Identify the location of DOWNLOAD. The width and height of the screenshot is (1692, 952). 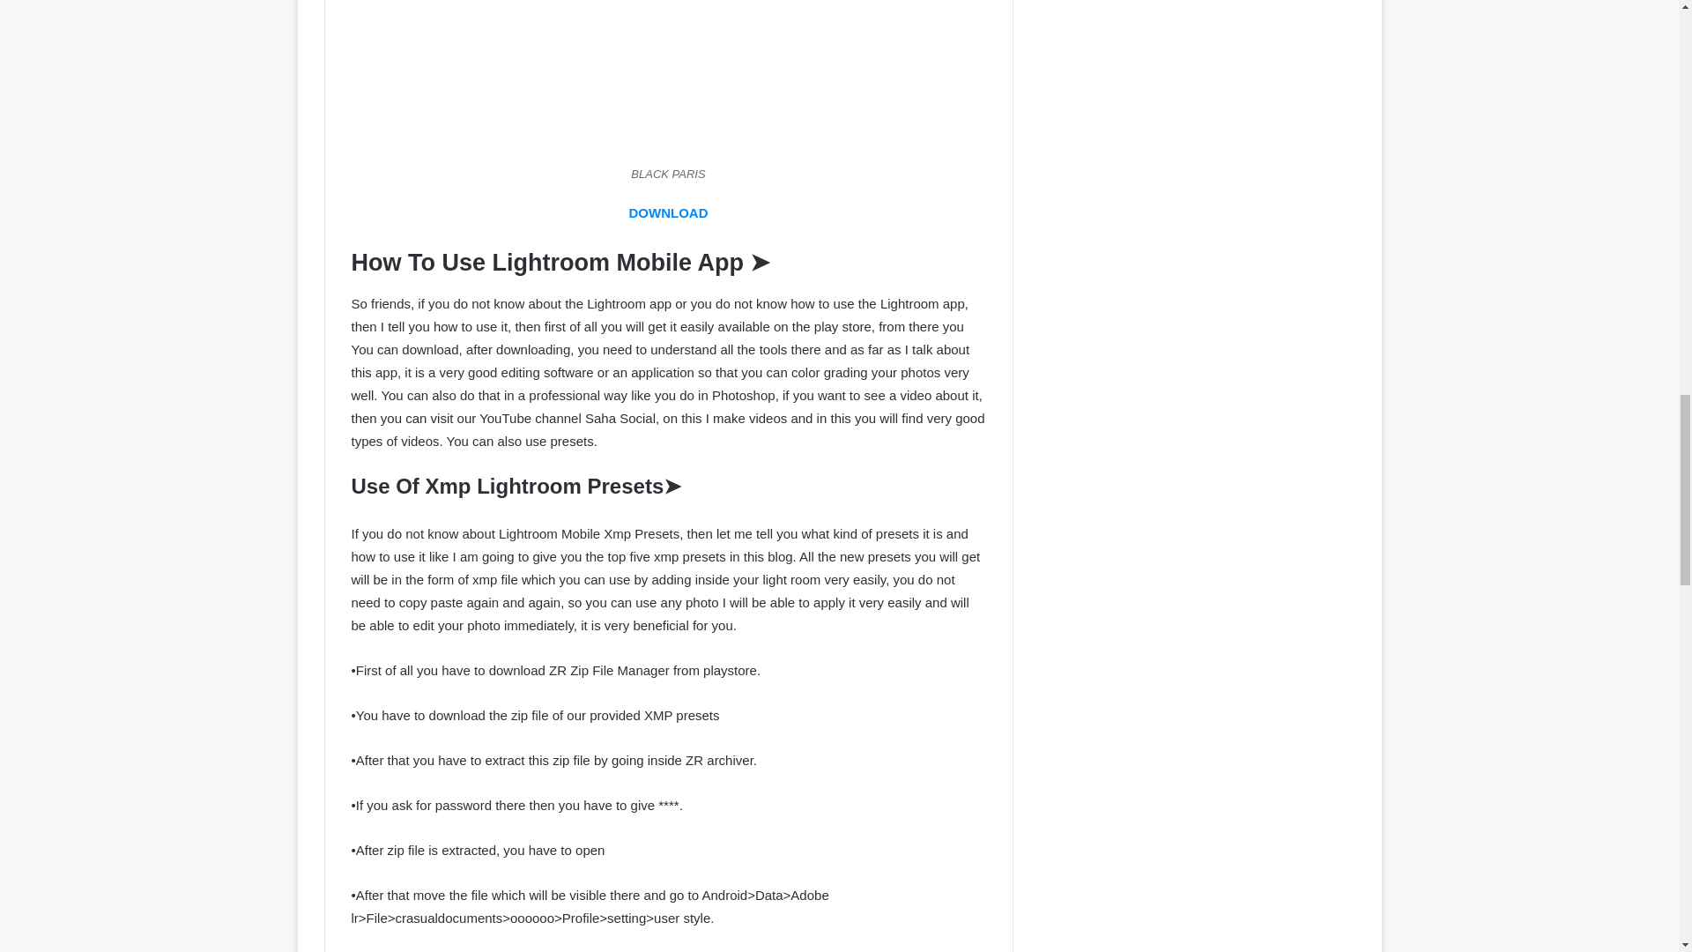
(669, 212).